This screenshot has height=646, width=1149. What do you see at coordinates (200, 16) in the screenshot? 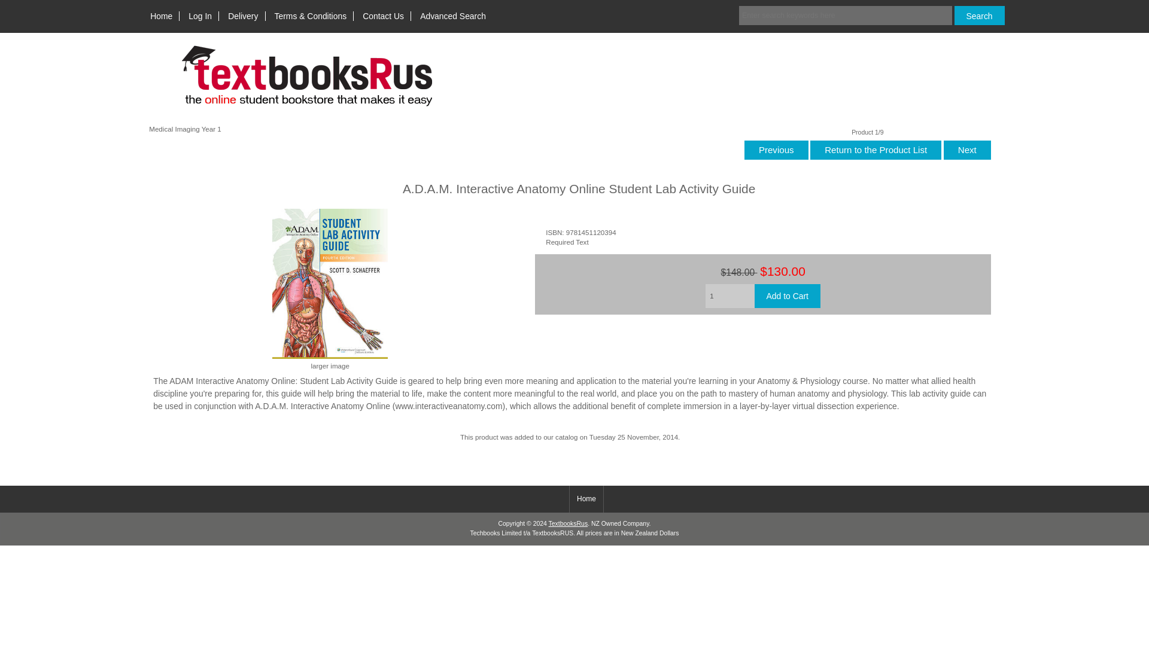
I see `Log In` at bounding box center [200, 16].